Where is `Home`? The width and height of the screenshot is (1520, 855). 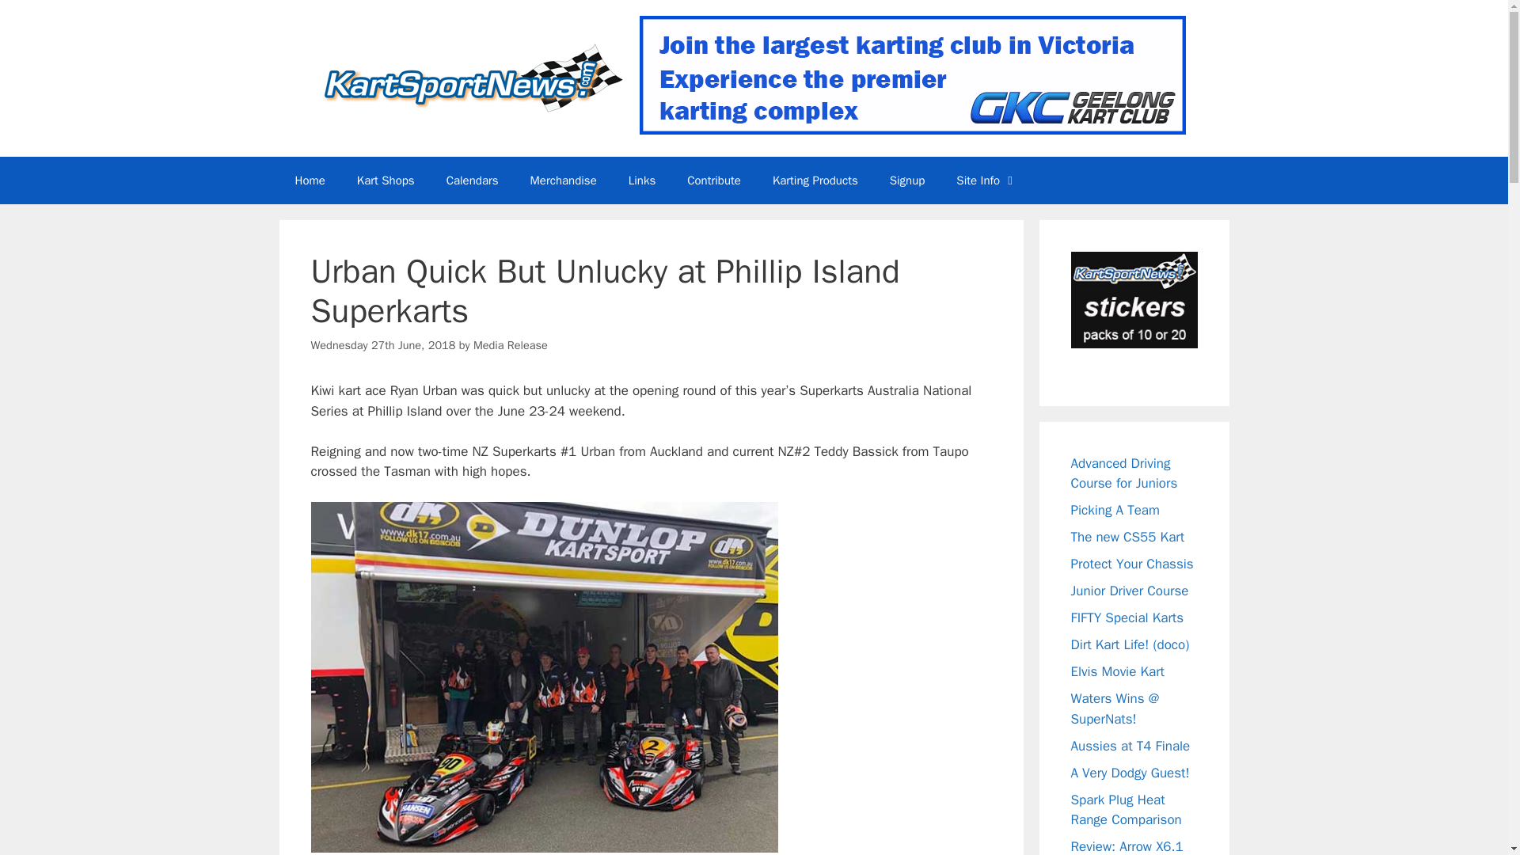 Home is located at coordinates (309, 180).